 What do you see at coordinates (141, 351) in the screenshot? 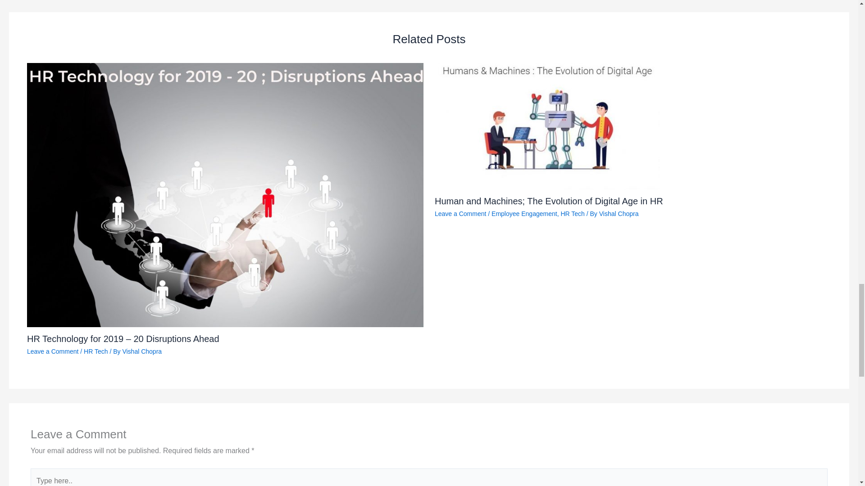
I see `View all posts by Vishal Chopra` at bounding box center [141, 351].